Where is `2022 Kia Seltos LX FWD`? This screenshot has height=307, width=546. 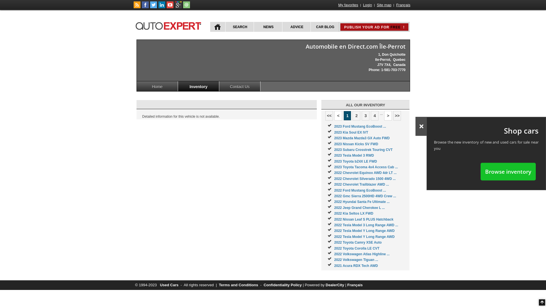 2022 Kia Seltos LX FWD is located at coordinates (354, 213).